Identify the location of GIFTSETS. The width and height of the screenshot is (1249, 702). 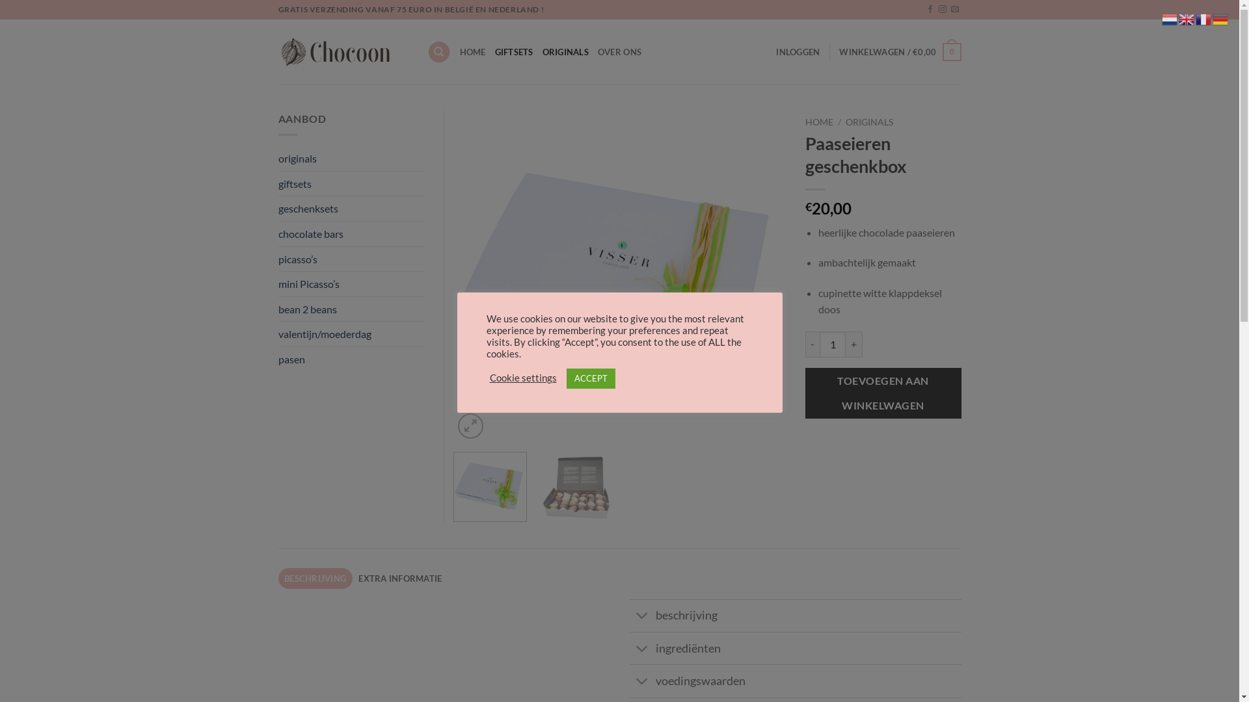
(514, 52).